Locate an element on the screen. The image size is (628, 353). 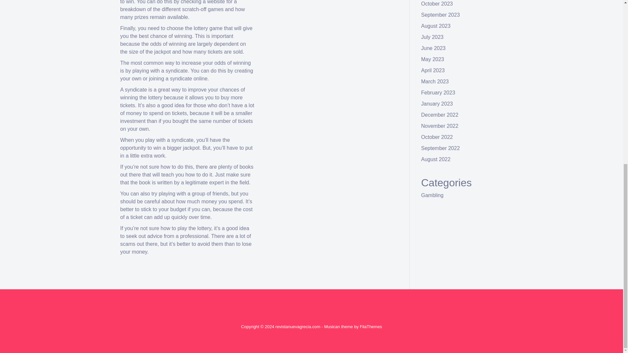
August 2023 is located at coordinates (436, 26).